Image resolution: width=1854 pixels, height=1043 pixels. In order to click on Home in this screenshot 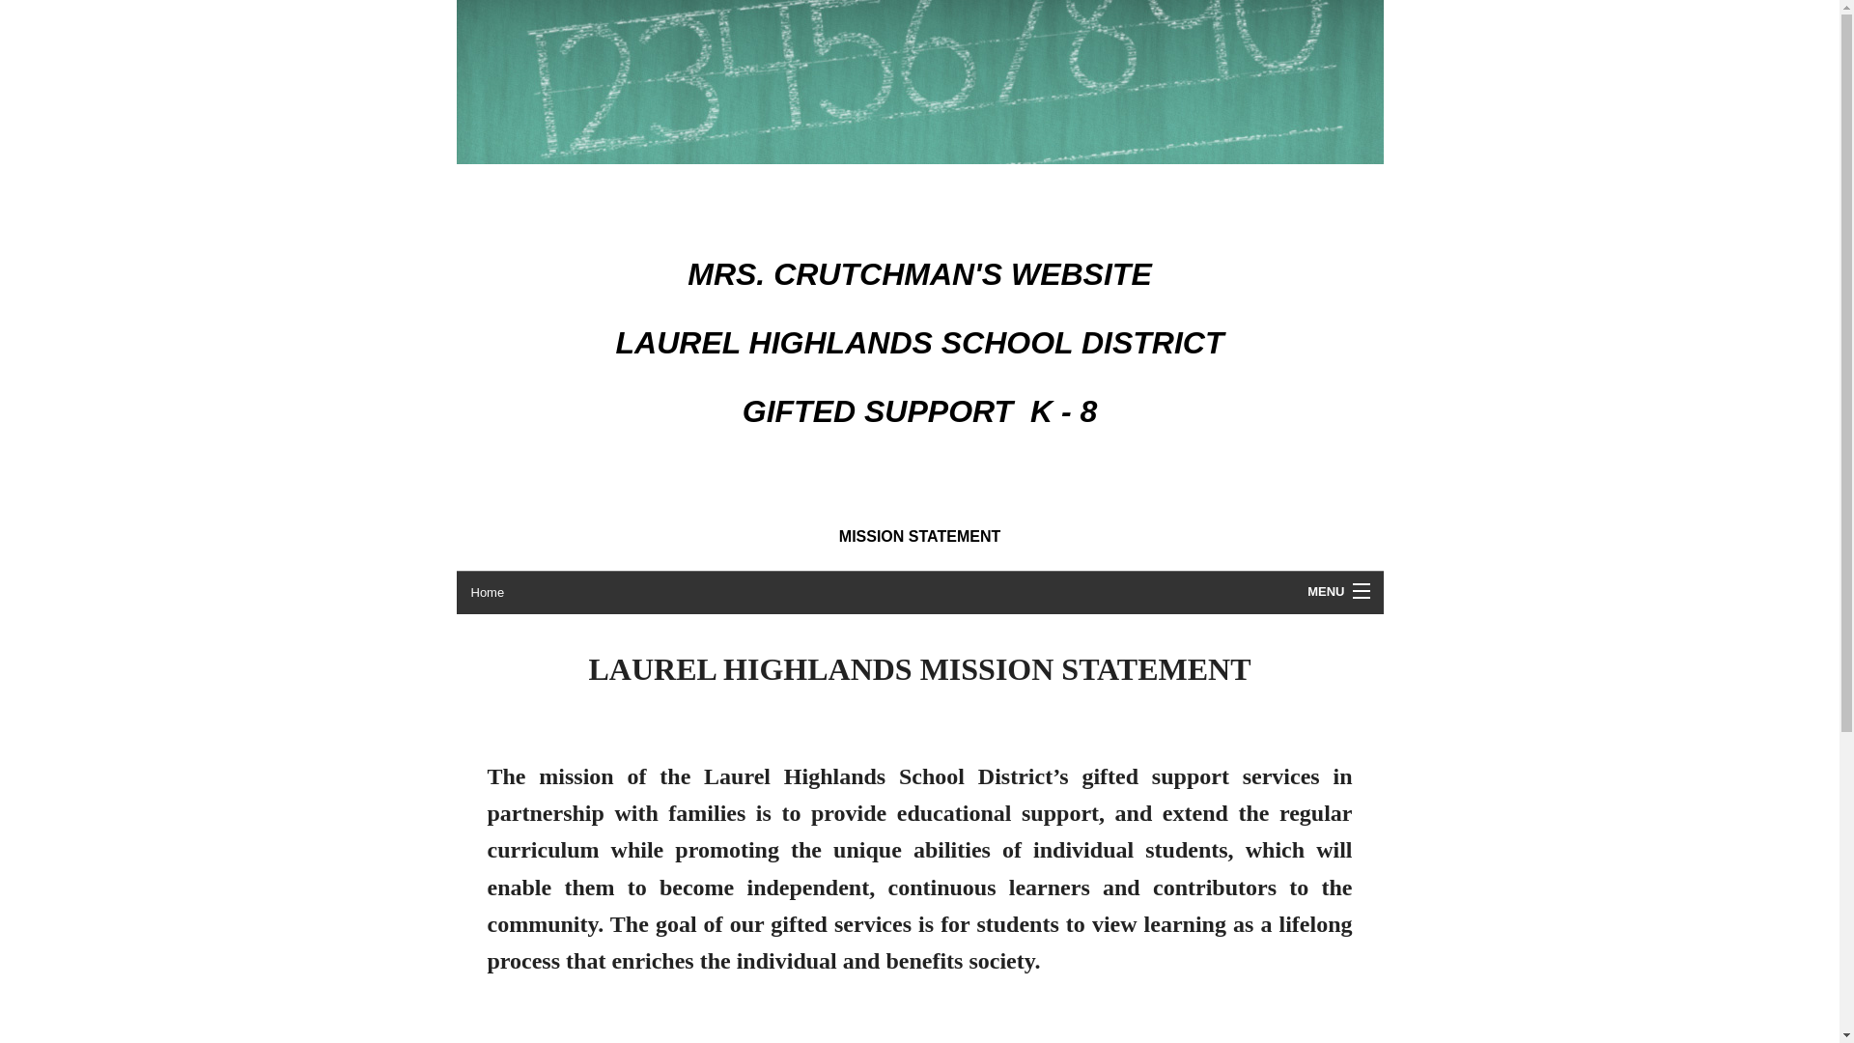, I will do `click(919, 593)`.